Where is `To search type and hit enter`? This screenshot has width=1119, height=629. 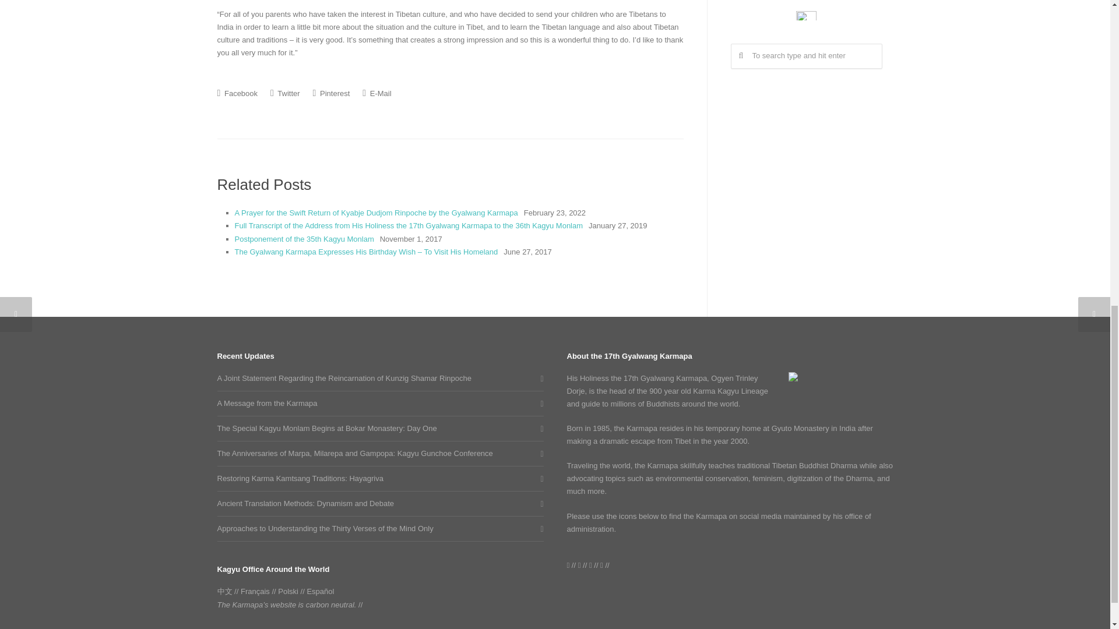
To search type and hit enter is located at coordinates (807, 56).